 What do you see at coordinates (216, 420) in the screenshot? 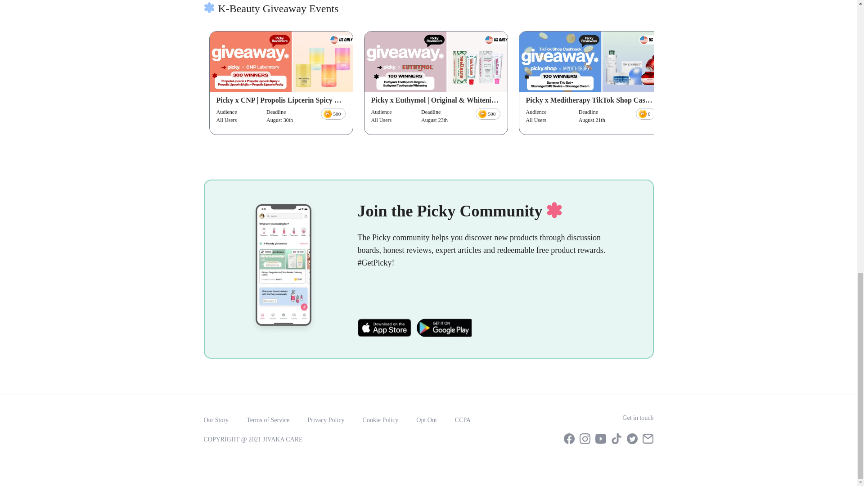
I see `Our Story` at bounding box center [216, 420].